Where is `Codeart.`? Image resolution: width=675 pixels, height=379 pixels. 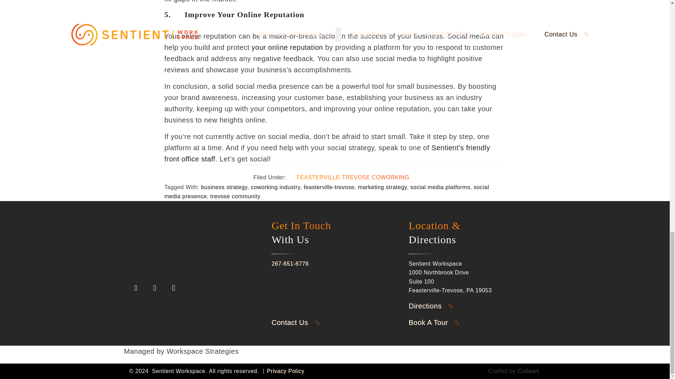
Codeart. is located at coordinates (529, 371).